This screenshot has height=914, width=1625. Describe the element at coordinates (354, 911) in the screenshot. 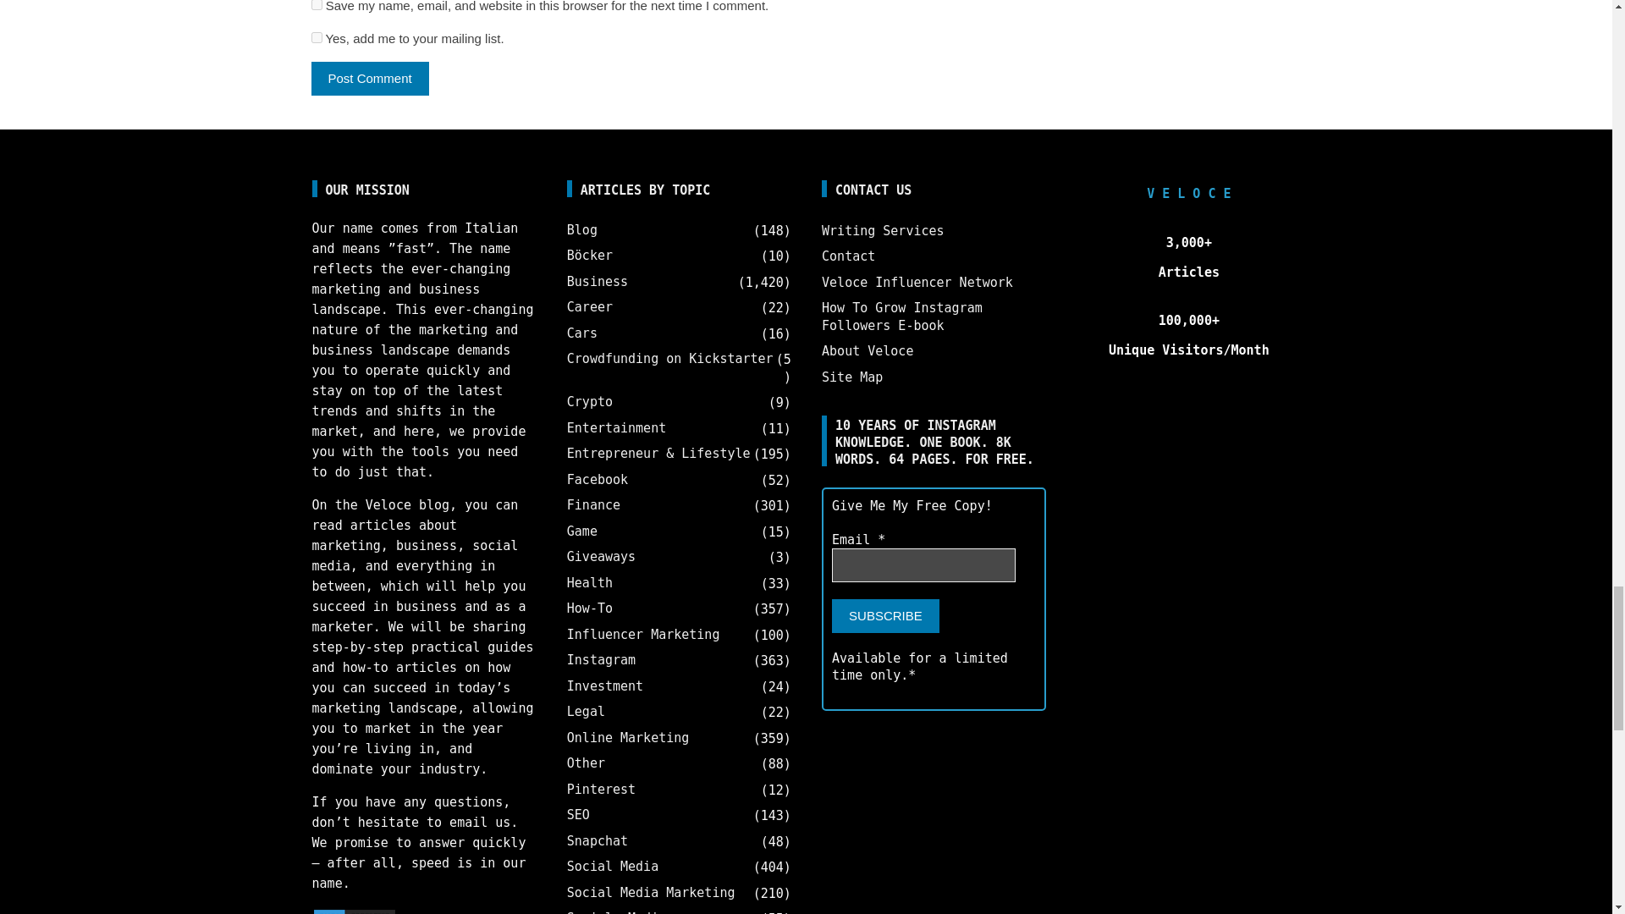

I see `DMCA.com Protection Status` at that location.